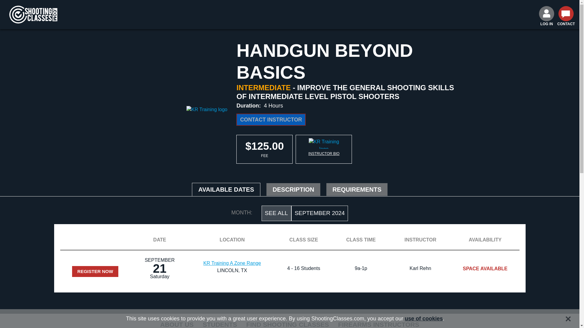  I want to click on CONTACT INSTRUCTOR, so click(271, 119).